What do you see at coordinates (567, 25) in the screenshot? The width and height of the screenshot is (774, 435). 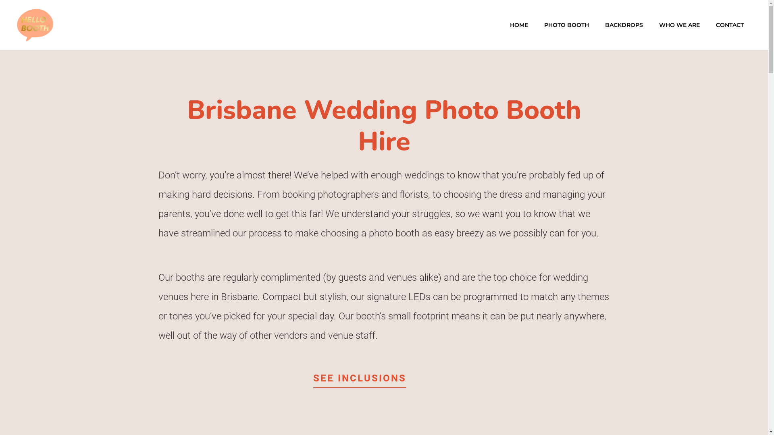 I see `PHOTO BOOTH` at bounding box center [567, 25].